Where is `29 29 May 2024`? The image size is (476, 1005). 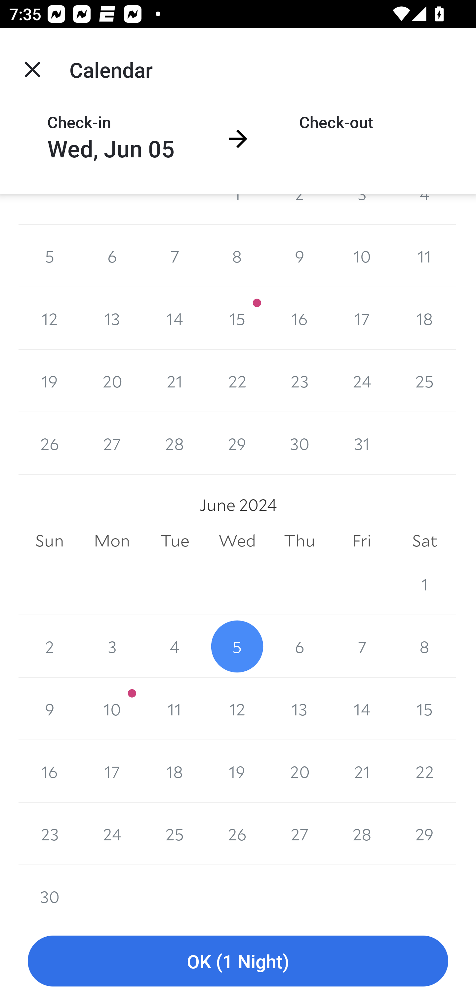 29 29 May 2024 is located at coordinates (237, 443).